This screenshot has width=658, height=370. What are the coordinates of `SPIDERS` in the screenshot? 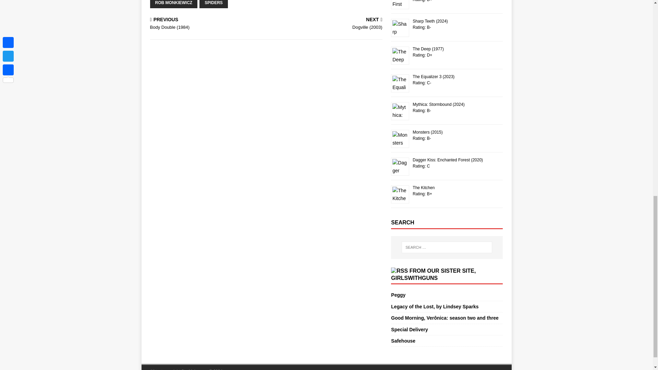 It's located at (213, 4).